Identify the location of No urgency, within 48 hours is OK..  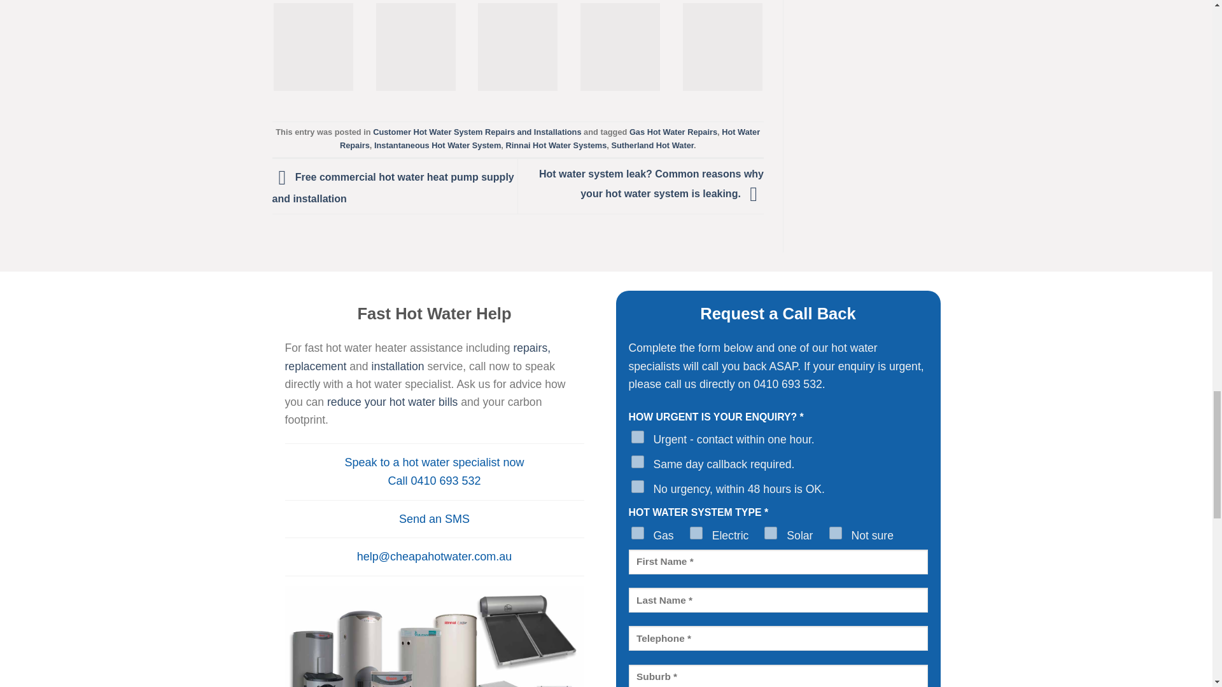
(638, 486).